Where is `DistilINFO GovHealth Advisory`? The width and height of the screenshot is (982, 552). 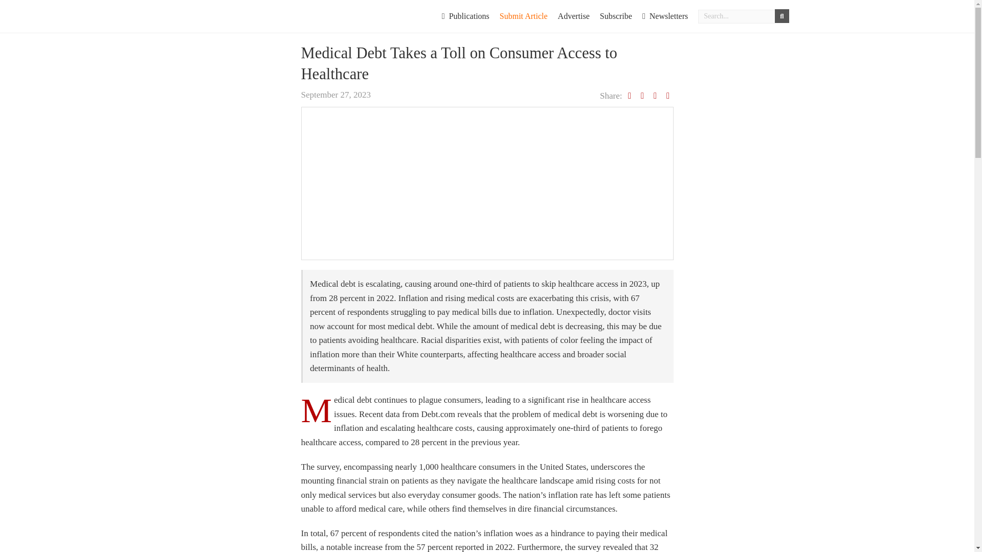
DistilINFO GovHealth Advisory is located at coordinates (259, 14).